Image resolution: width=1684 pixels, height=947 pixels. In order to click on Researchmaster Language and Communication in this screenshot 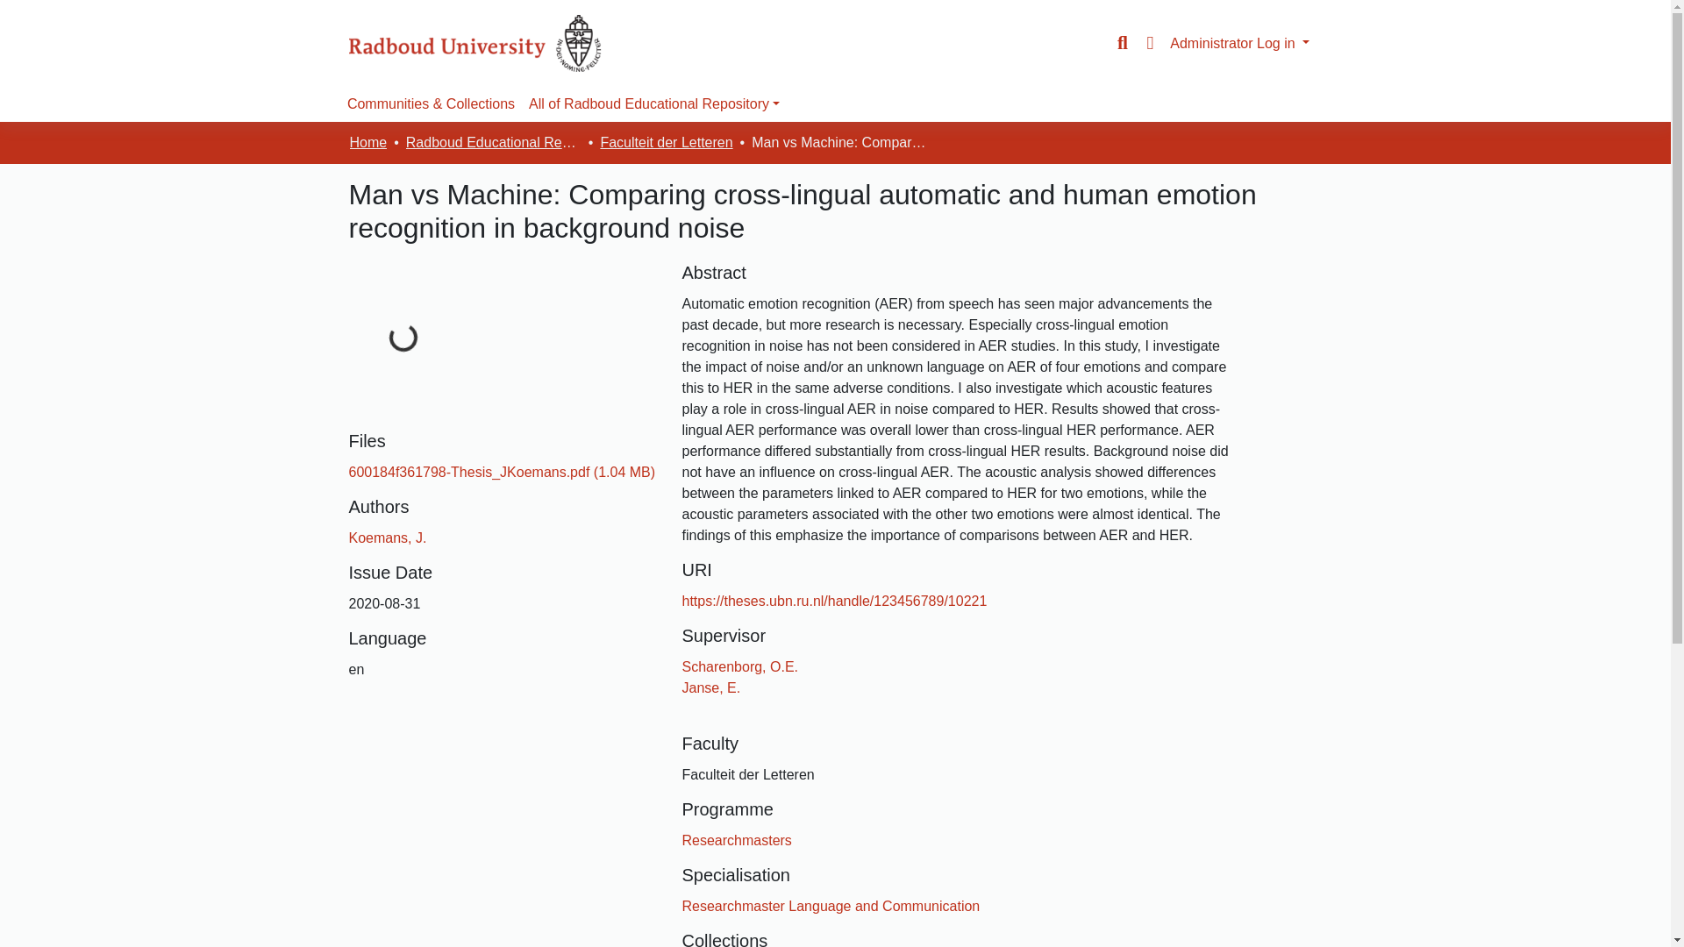, I will do `click(831, 906)`.